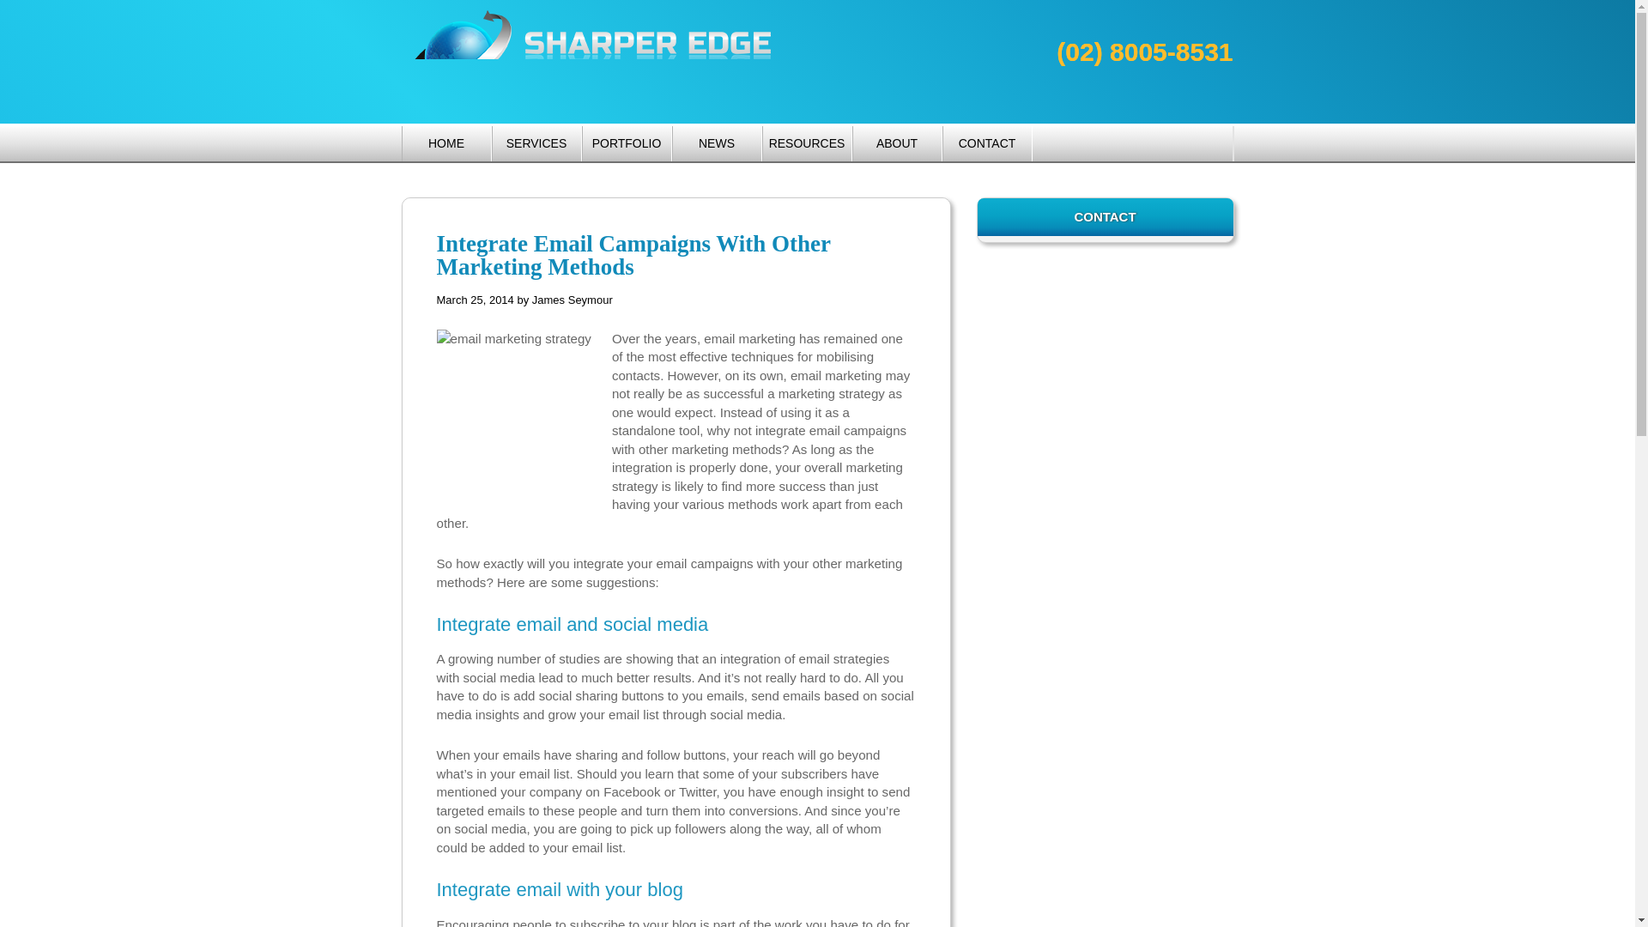 The width and height of the screenshot is (1648, 927). Describe the element at coordinates (805, 142) in the screenshot. I see `RESOURCES` at that location.